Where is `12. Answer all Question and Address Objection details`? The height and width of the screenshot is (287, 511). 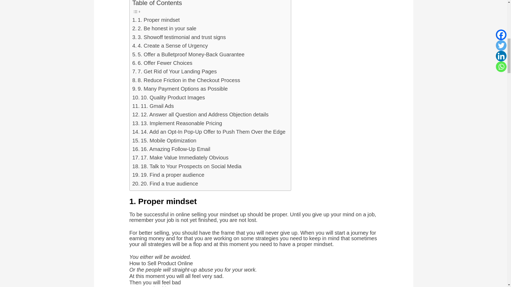
12. Answer all Question and Address Objection details is located at coordinates (200, 114).